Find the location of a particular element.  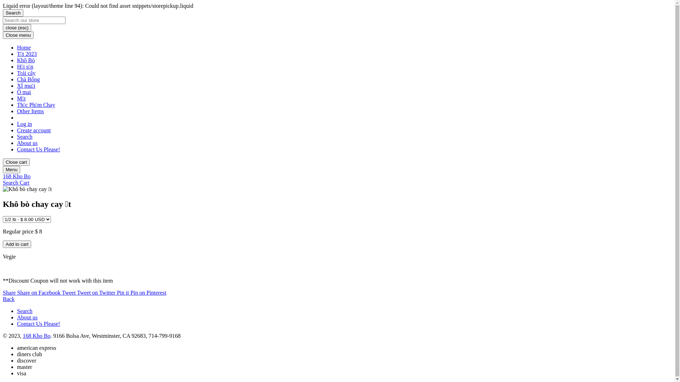

Add to cart is located at coordinates (17, 244).